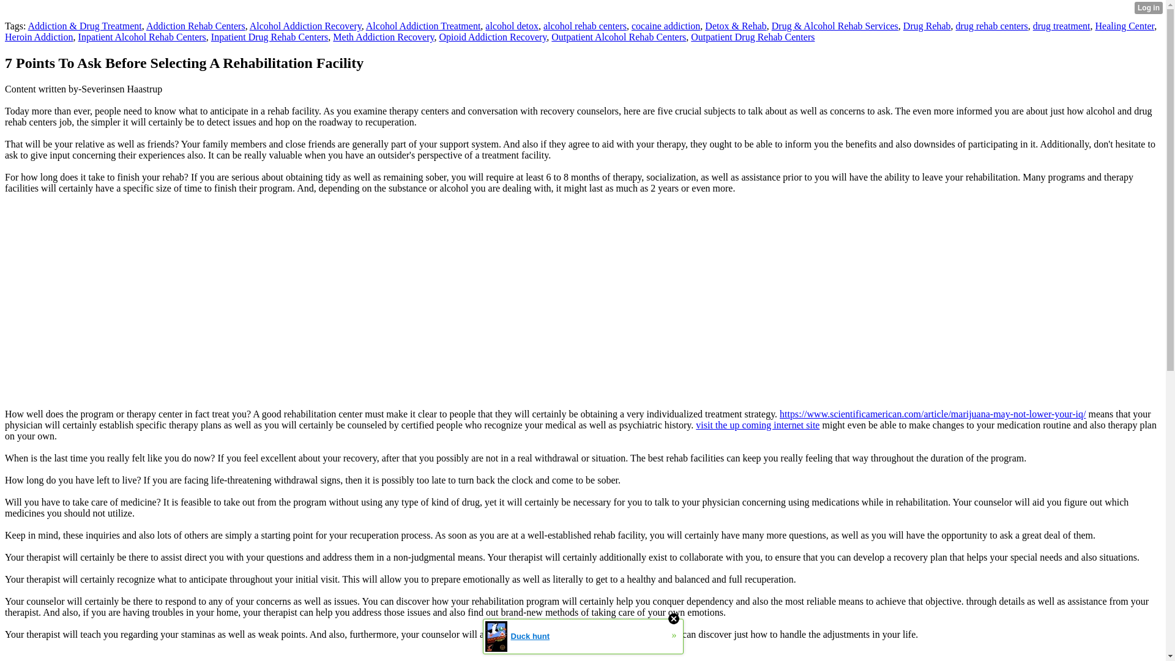 The height and width of the screenshot is (661, 1175). Describe the element at coordinates (1125, 26) in the screenshot. I see `Healing Center` at that location.